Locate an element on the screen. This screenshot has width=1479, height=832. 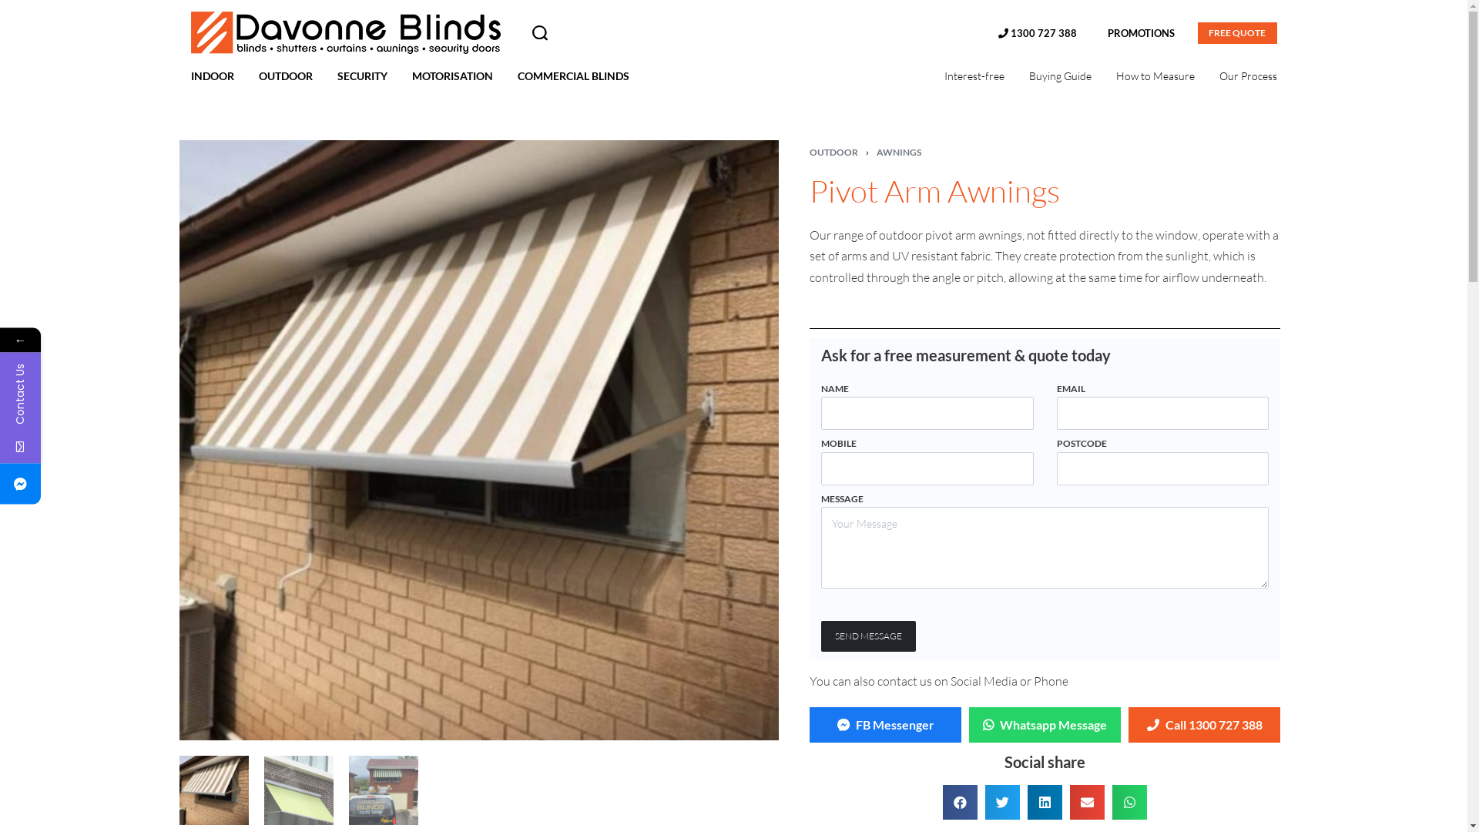
MOTORISATION is located at coordinates (451, 76).